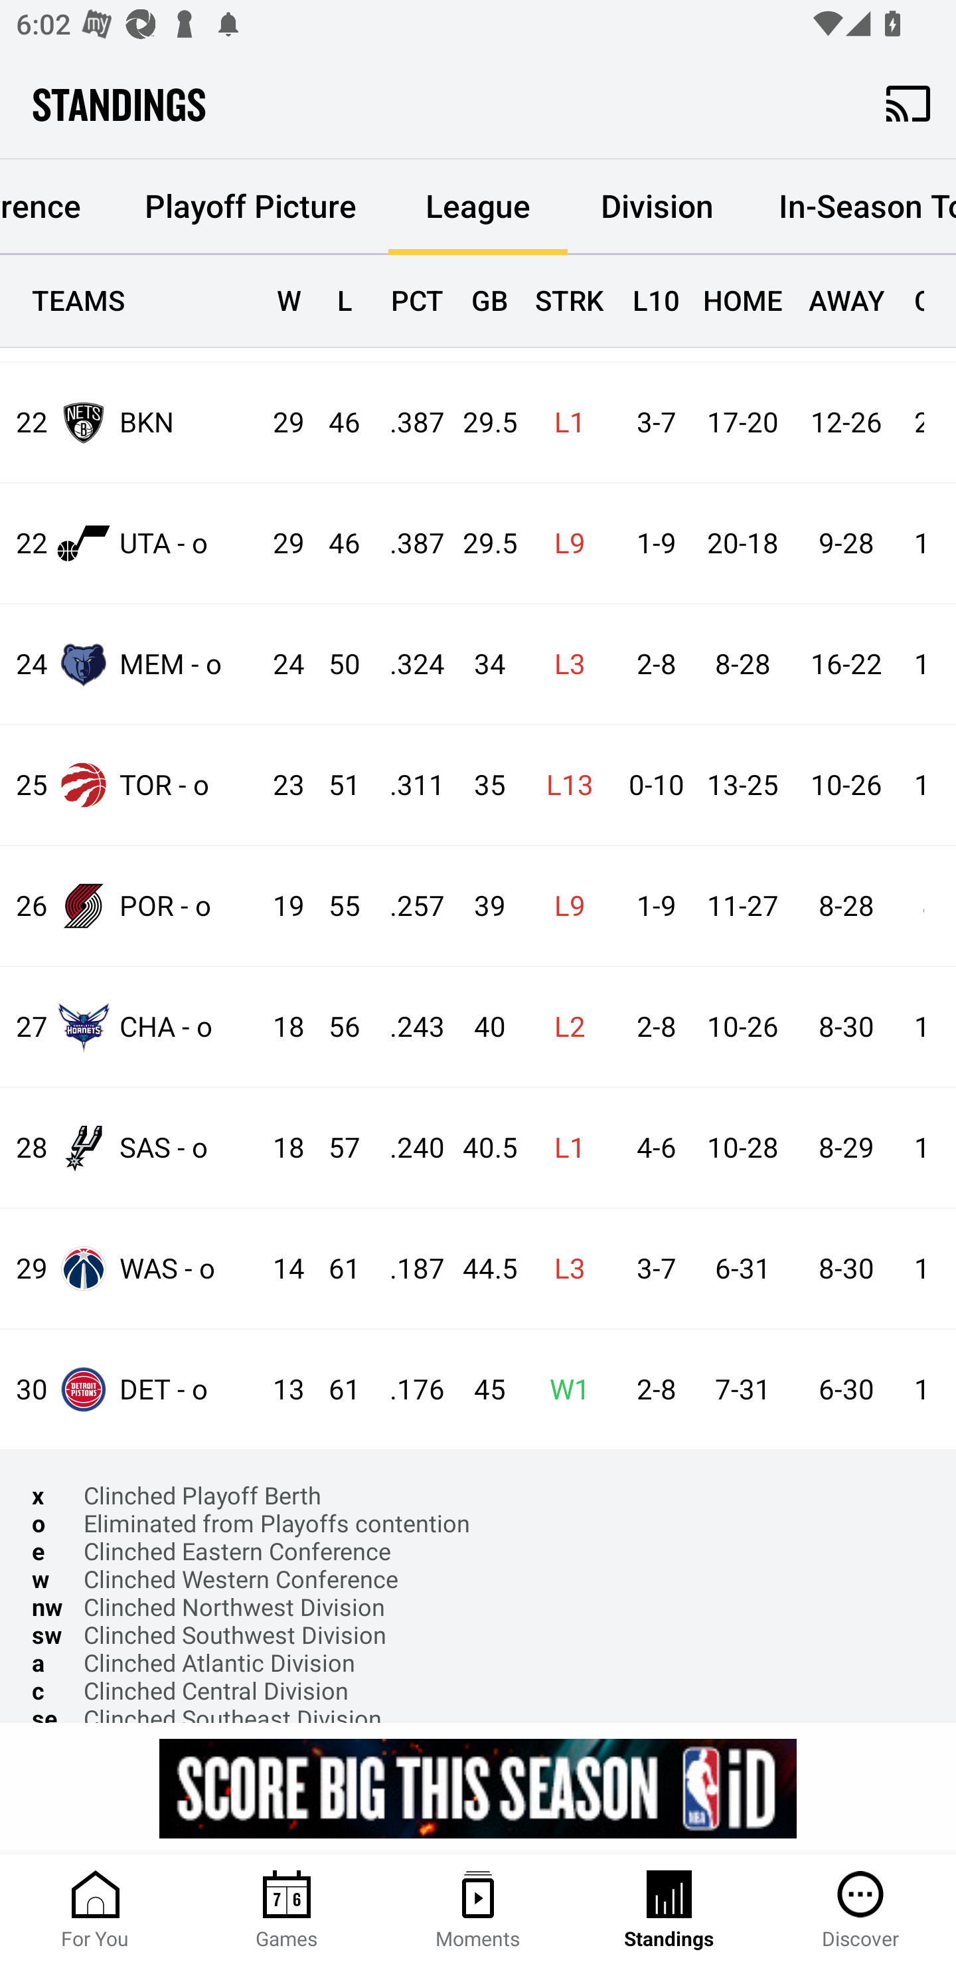 The image size is (956, 1966). Describe the element at coordinates (130, 1388) in the screenshot. I see `30 DET - o` at that location.